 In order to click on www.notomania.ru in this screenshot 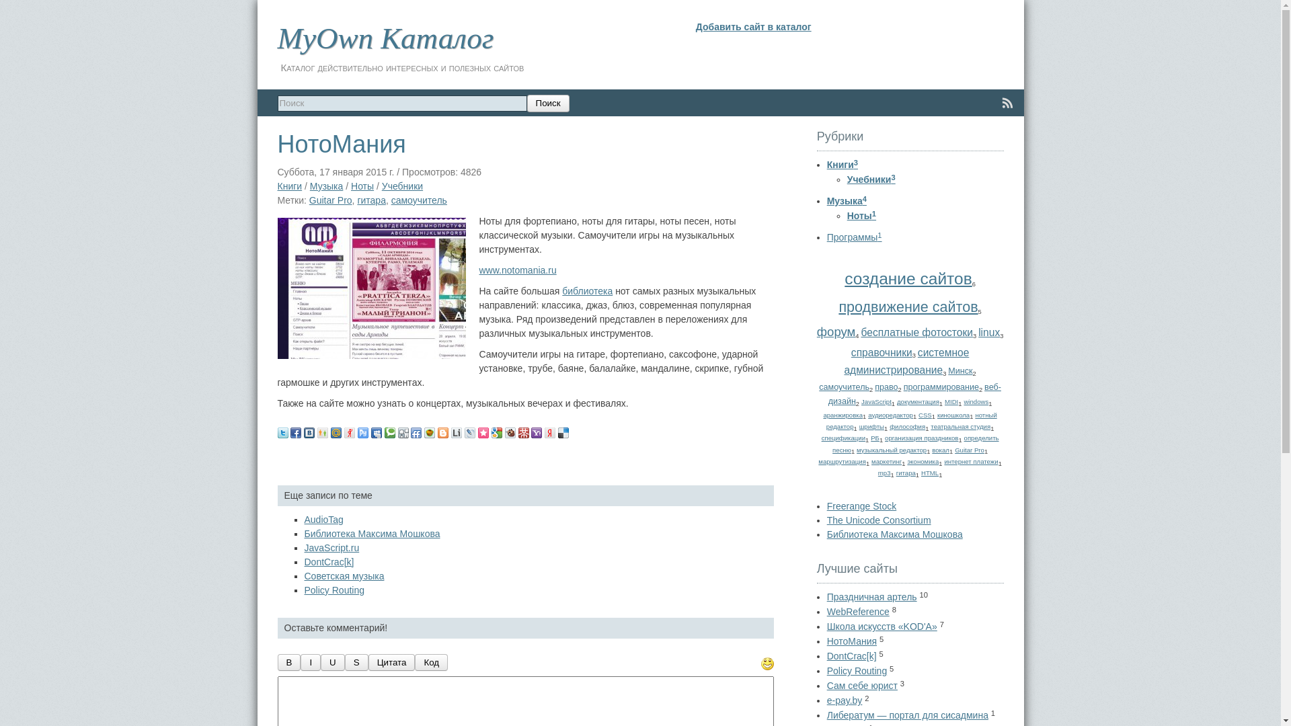, I will do `click(518, 270)`.